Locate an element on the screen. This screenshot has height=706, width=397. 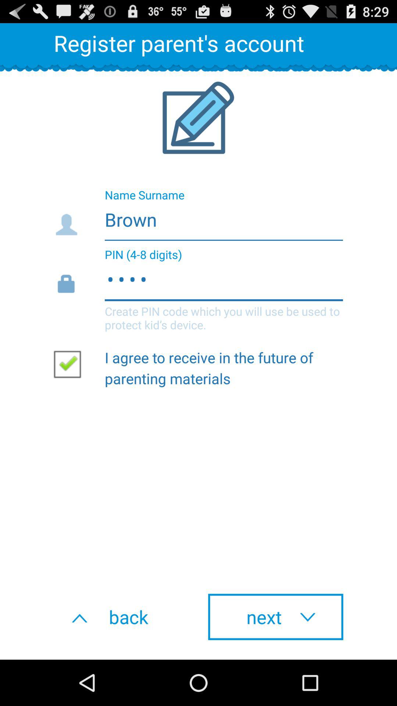
select item below brown item is located at coordinates (198, 290).